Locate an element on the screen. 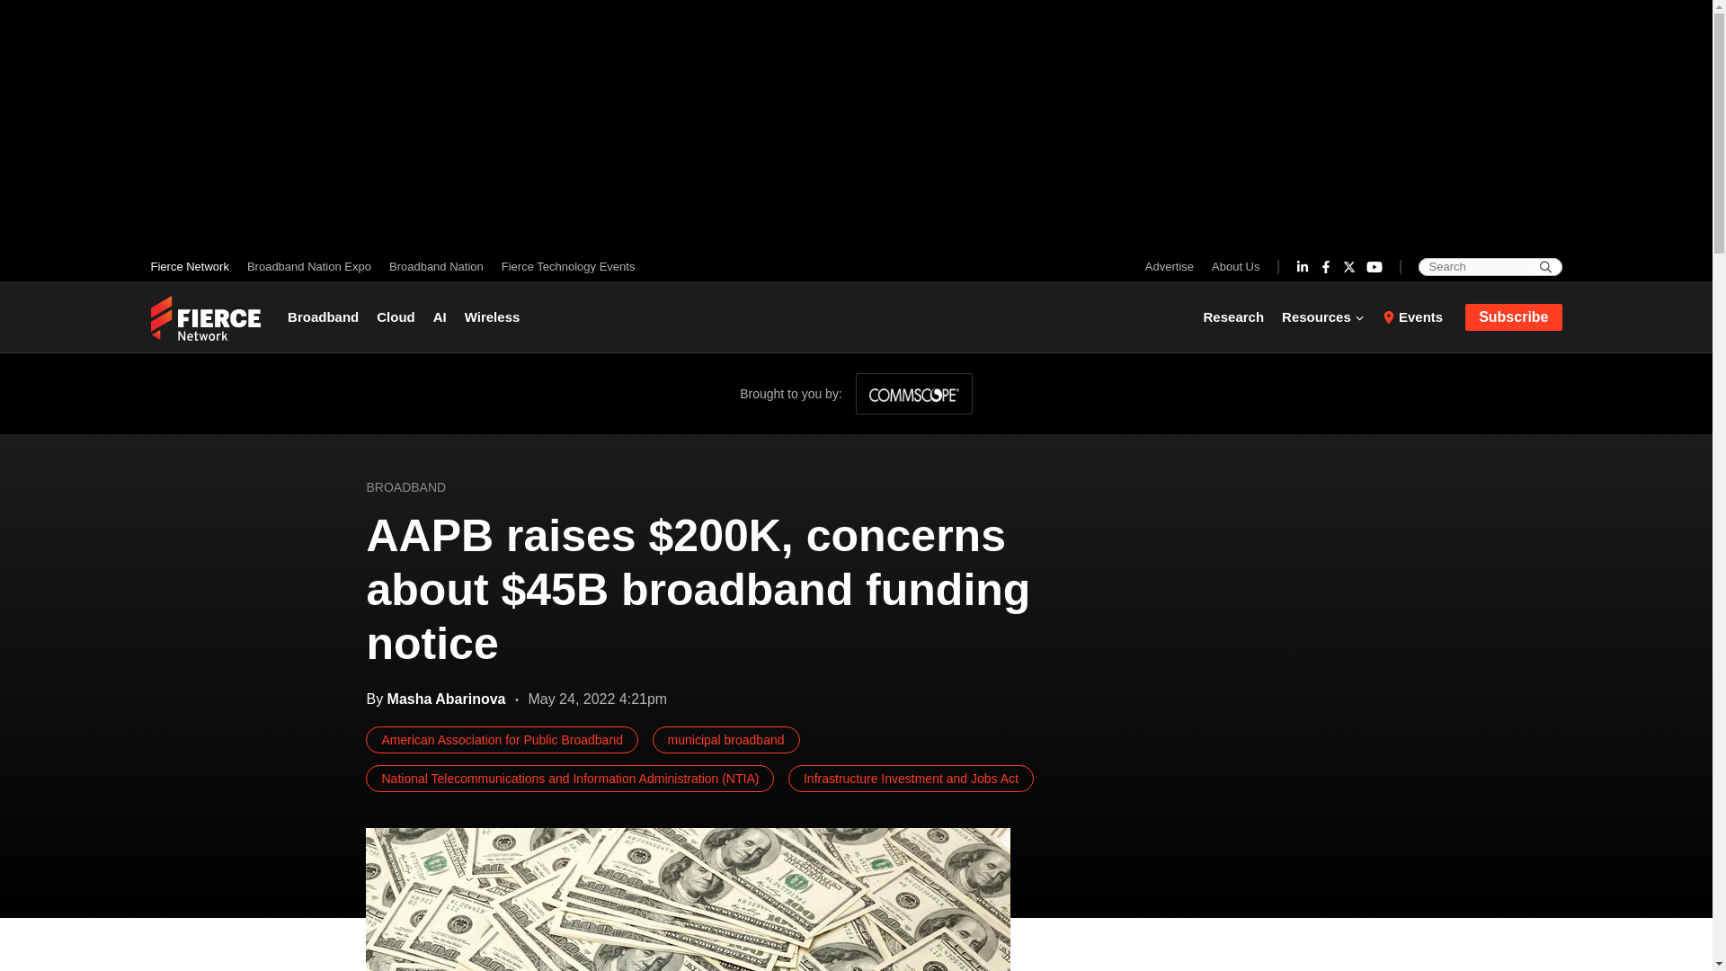 This screenshot has height=971, width=1726. Wireless is located at coordinates (493, 316).